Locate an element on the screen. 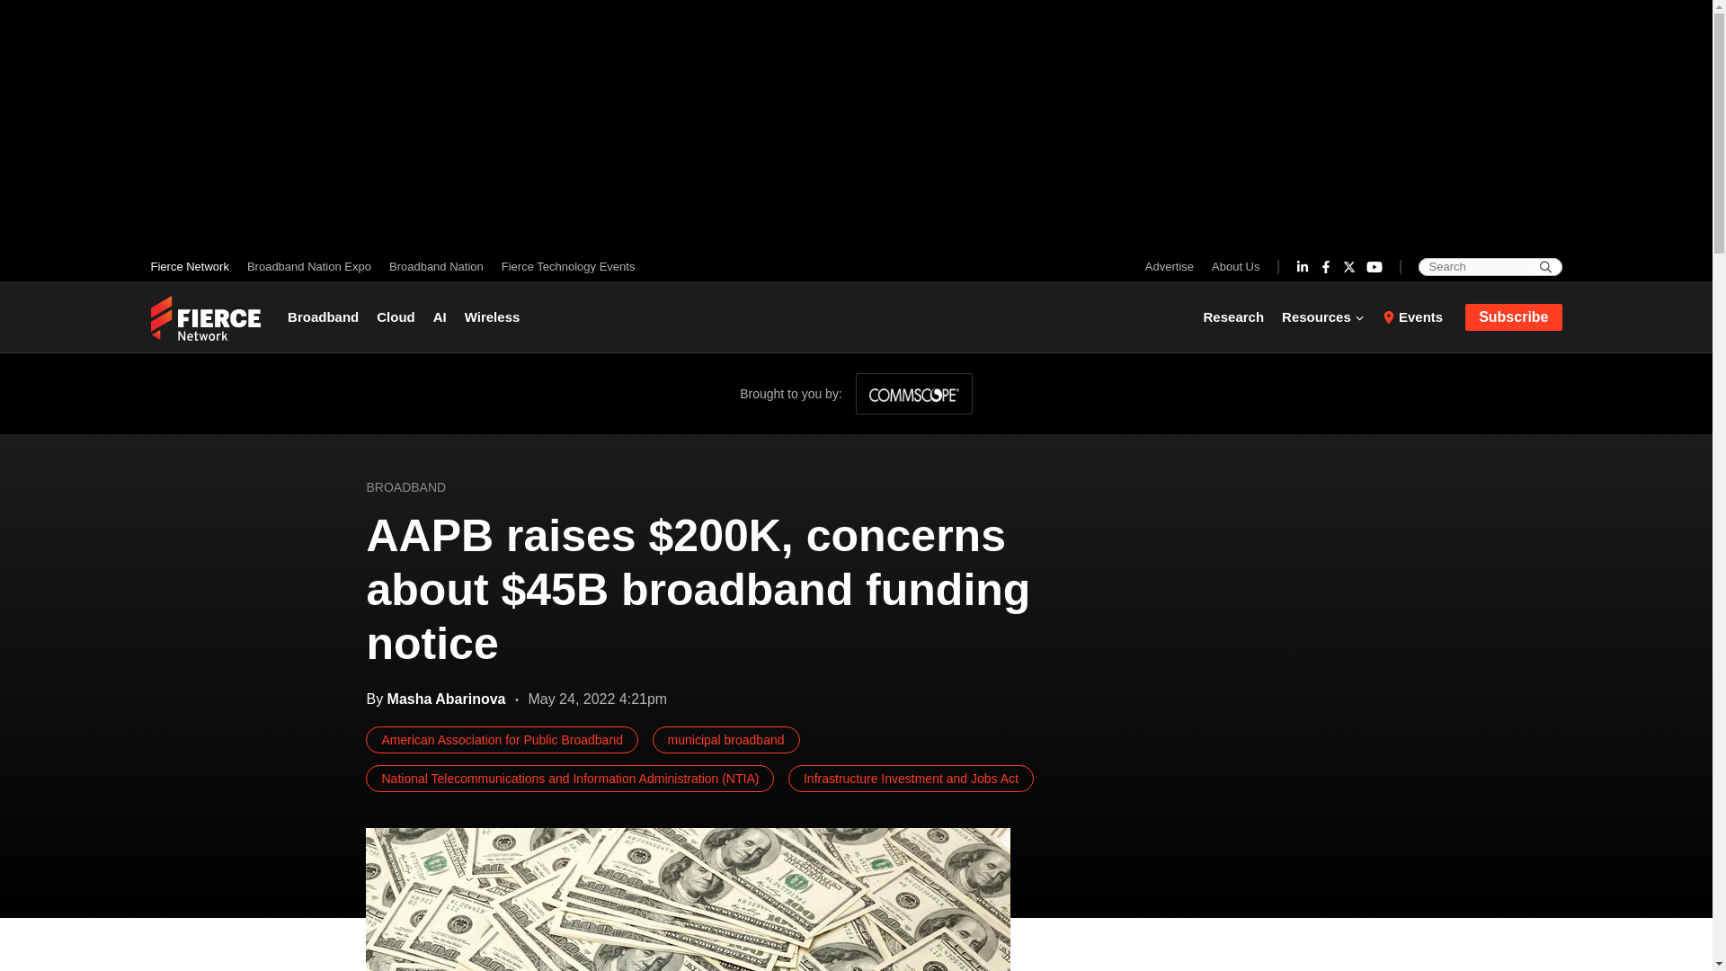 This screenshot has height=971, width=1726. Wireless is located at coordinates (493, 316).